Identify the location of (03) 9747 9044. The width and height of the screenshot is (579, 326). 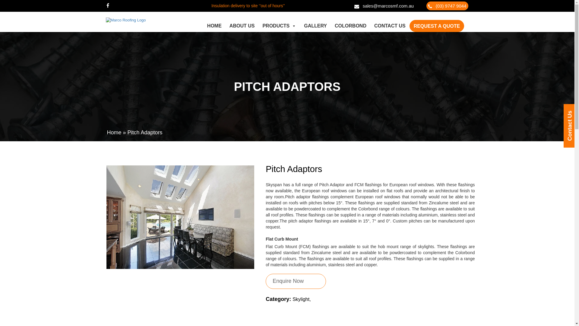
(448, 6).